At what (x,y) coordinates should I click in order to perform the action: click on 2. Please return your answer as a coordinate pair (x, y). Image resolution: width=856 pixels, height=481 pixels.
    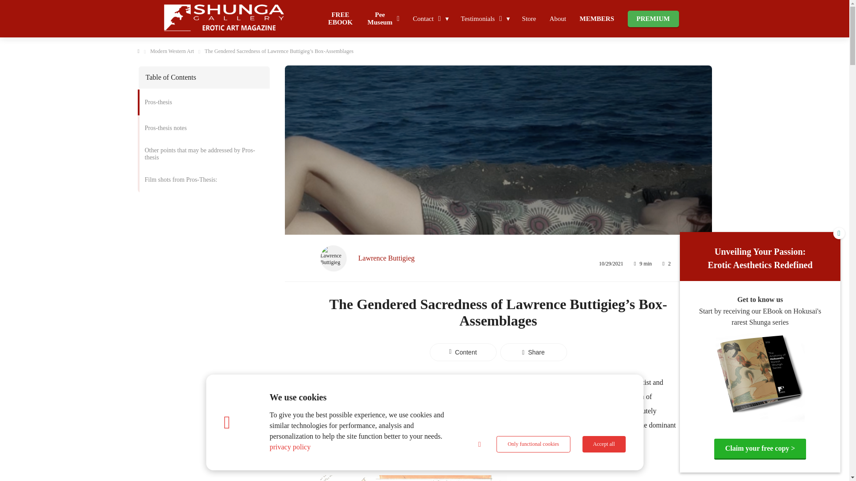
    Looking at the image, I should click on (667, 263).